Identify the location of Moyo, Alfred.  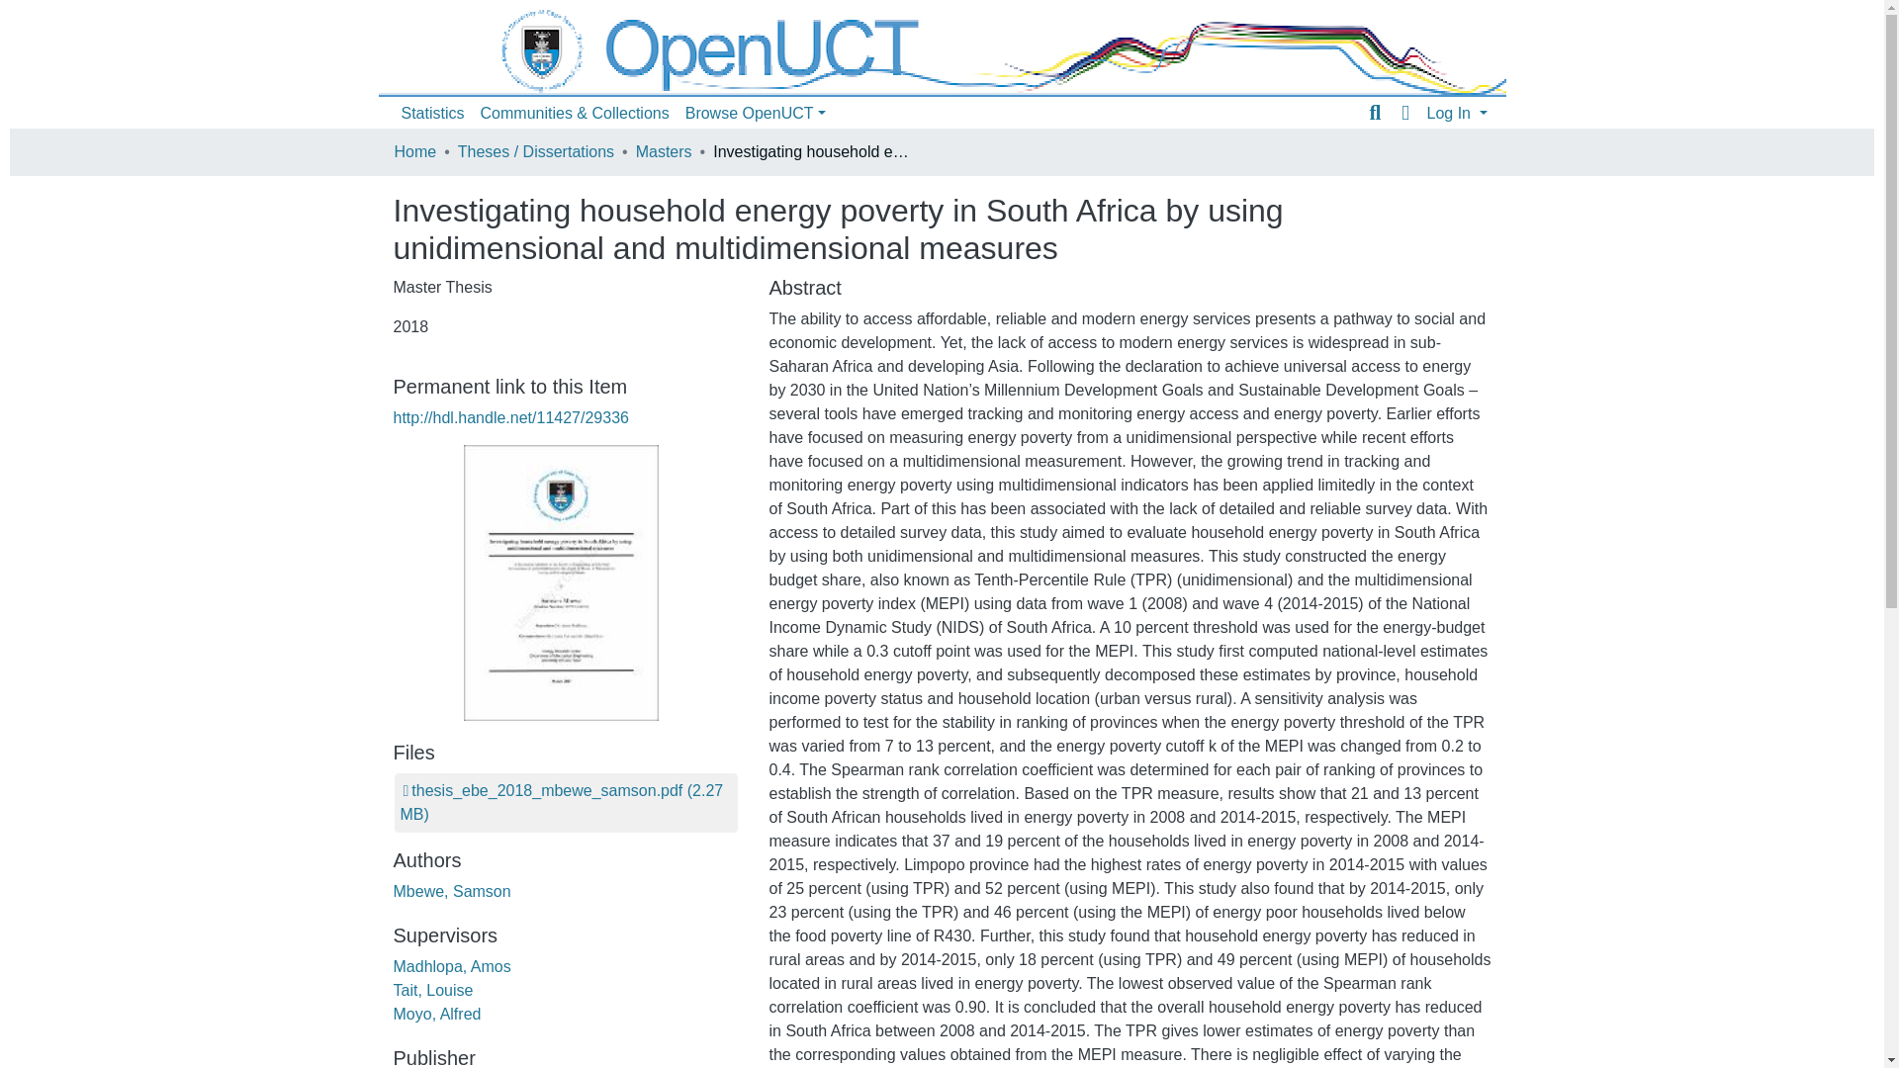
(437, 1014).